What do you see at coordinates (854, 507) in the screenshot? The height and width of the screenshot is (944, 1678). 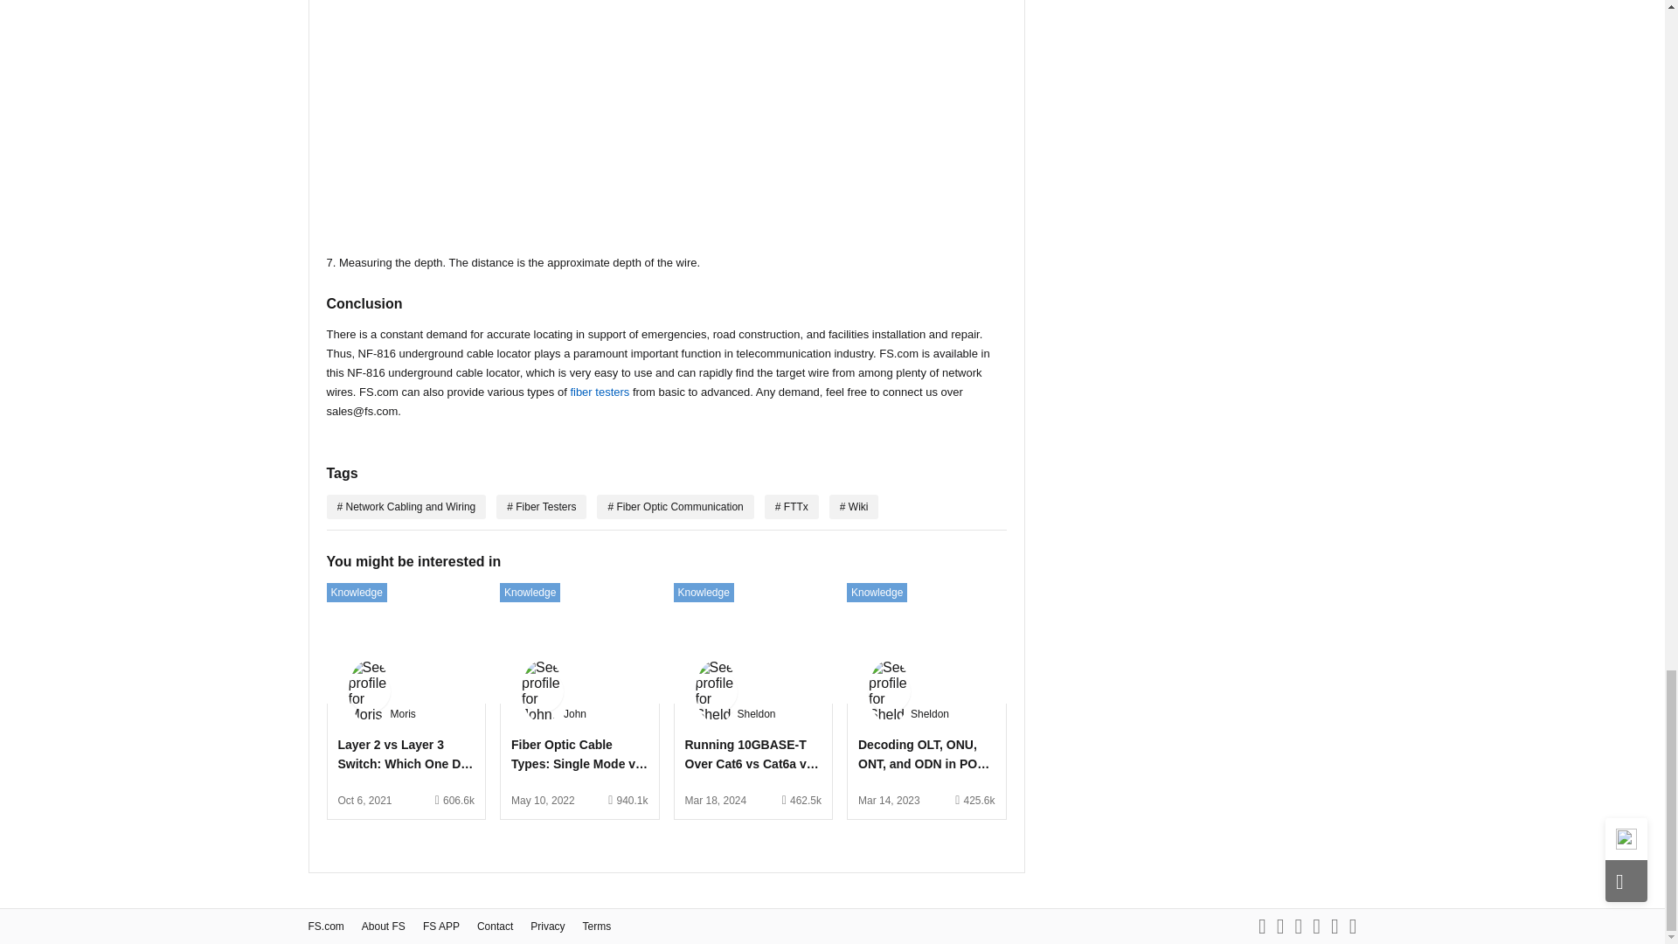 I see `Wiki` at bounding box center [854, 507].